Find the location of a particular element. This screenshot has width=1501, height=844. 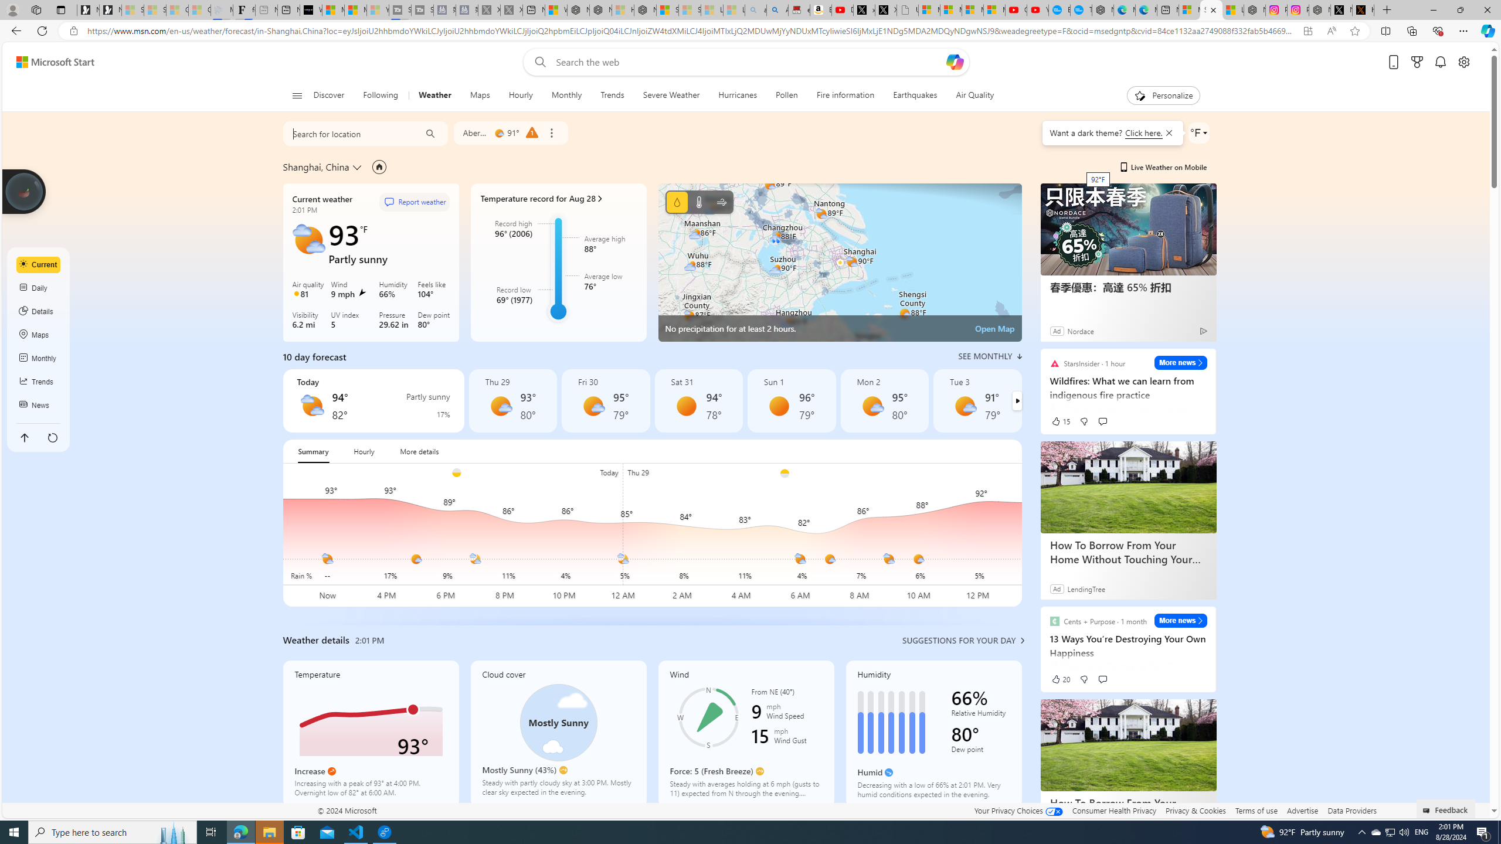

Privacy & Cookies is located at coordinates (1196, 810).